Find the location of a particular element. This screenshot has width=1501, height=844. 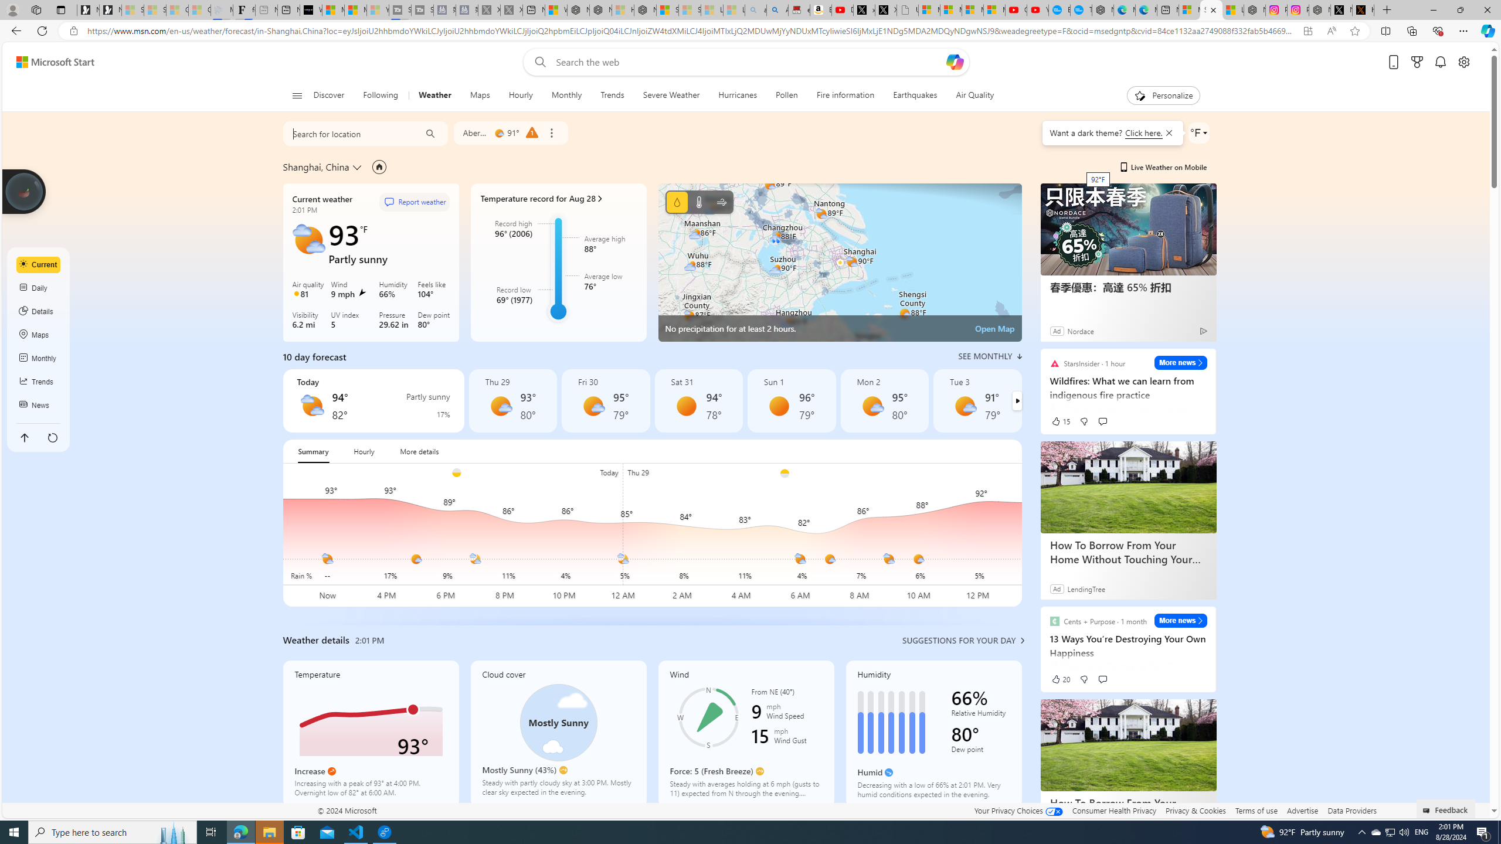

Privacy & Cookies is located at coordinates (1196, 810).